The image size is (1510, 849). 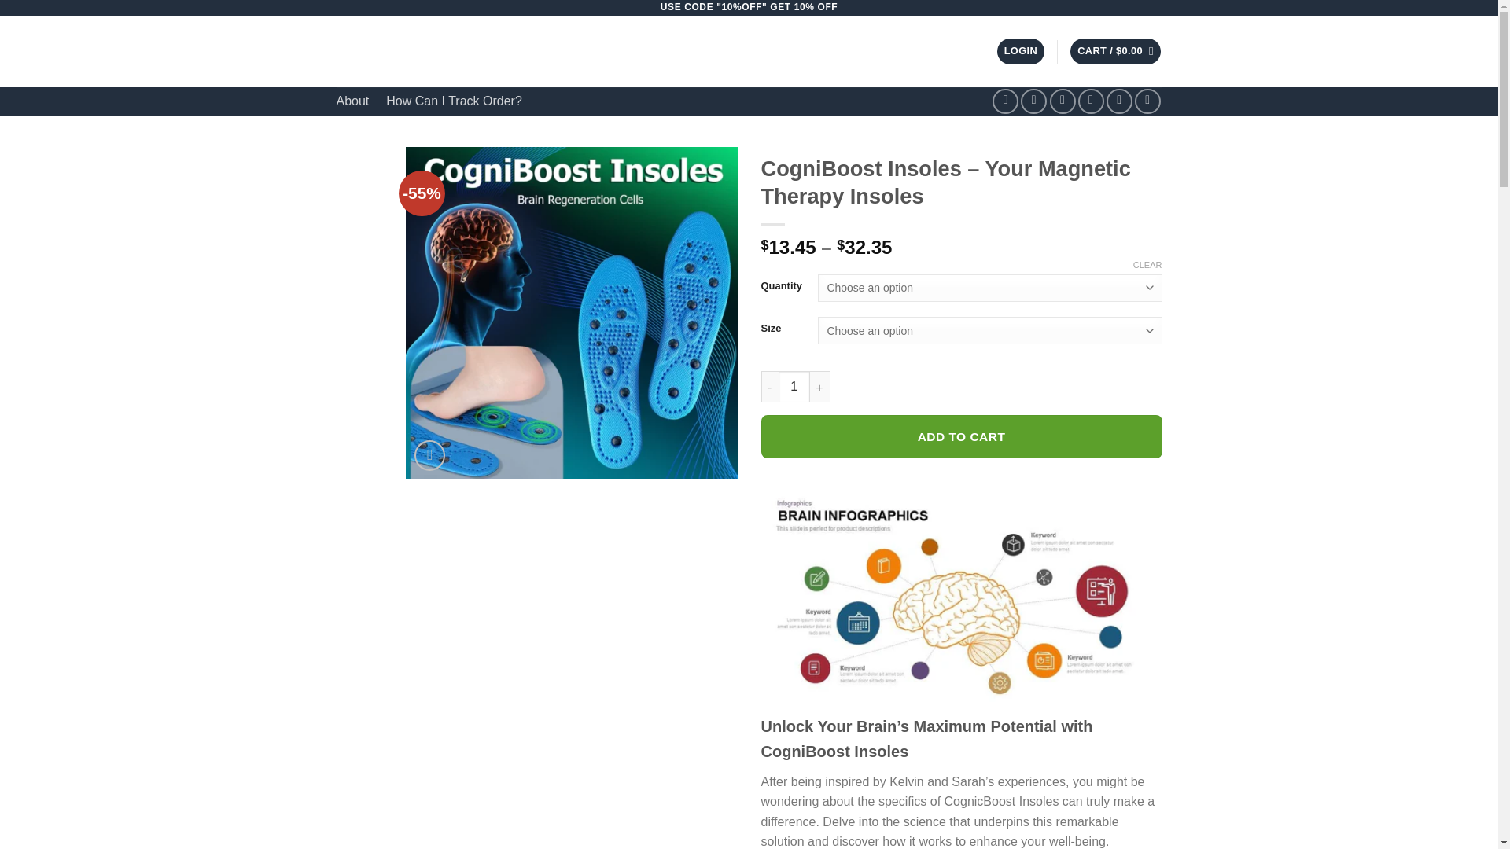 What do you see at coordinates (1115, 51) in the screenshot?
I see `Cart` at bounding box center [1115, 51].